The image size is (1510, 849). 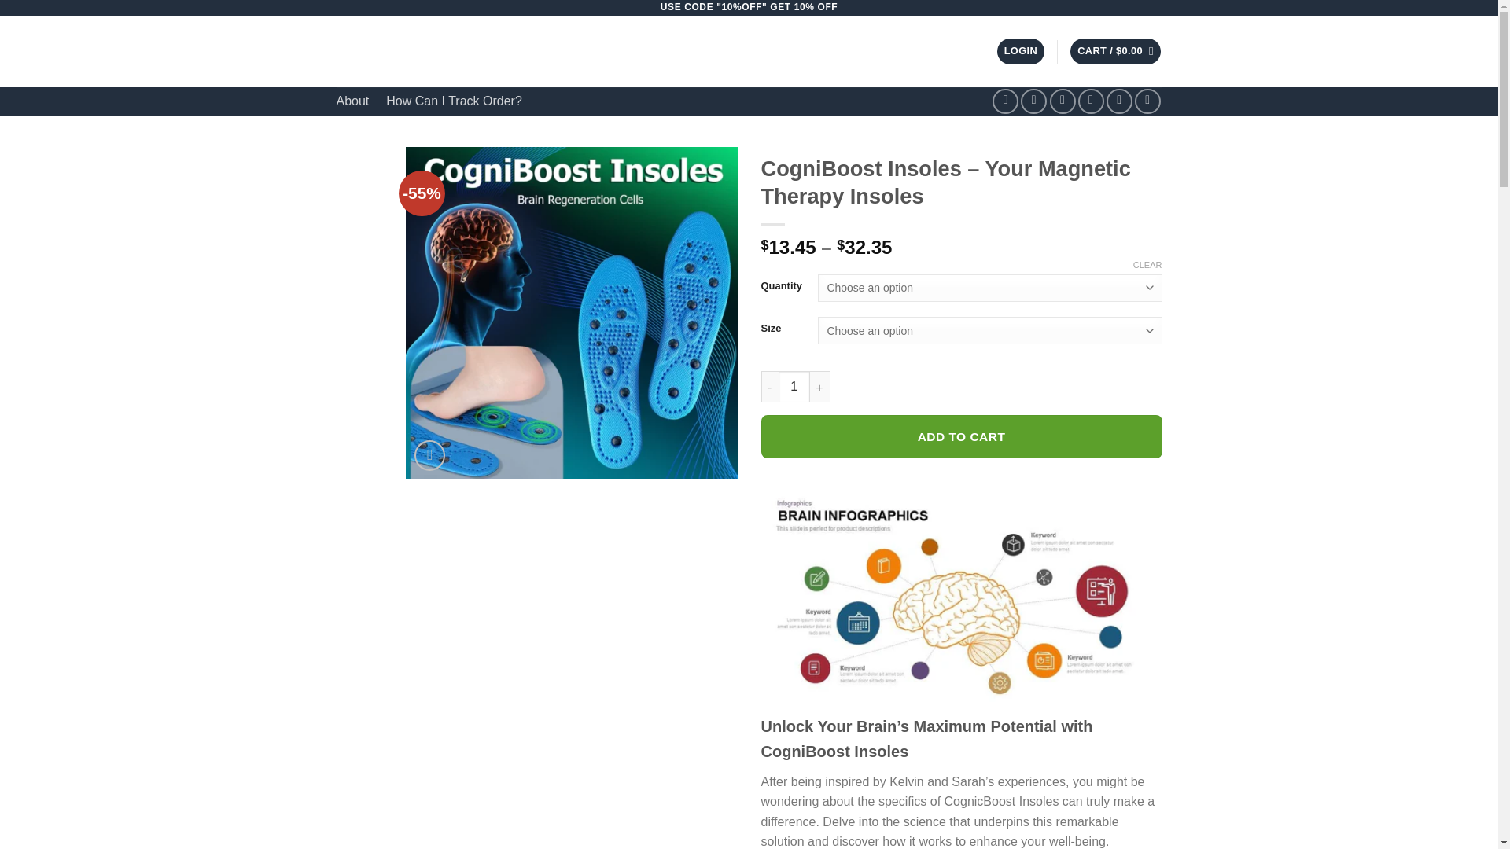 What do you see at coordinates (1115, 51) in the screenshot?
I see `Cart` at bounding box center [1115, 51].